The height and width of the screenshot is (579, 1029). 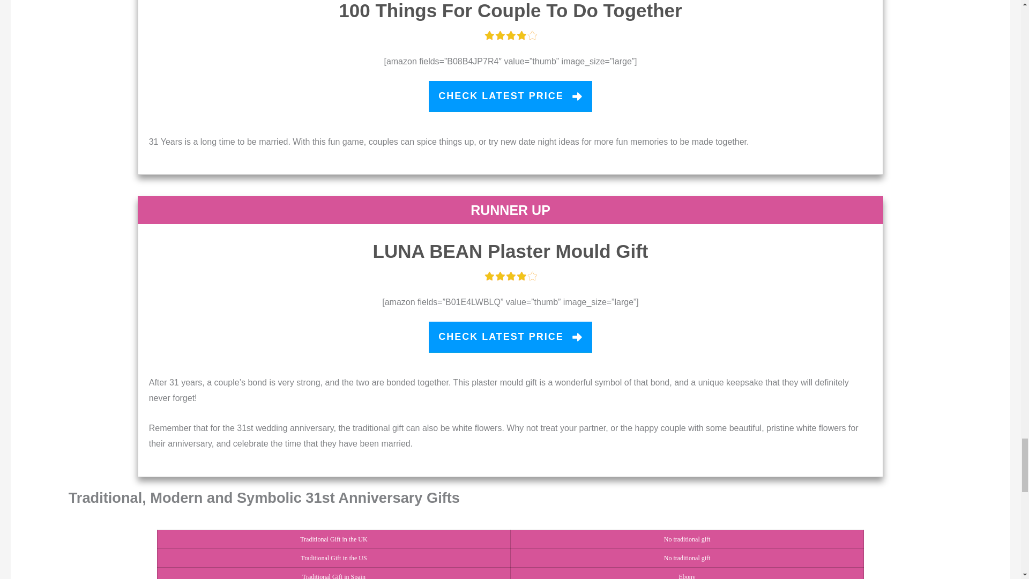 What do you see at coordinates (510, 10) in the screenshot?
I see `100 Things For Couple To Do Together` at bounding box center [510, 10].